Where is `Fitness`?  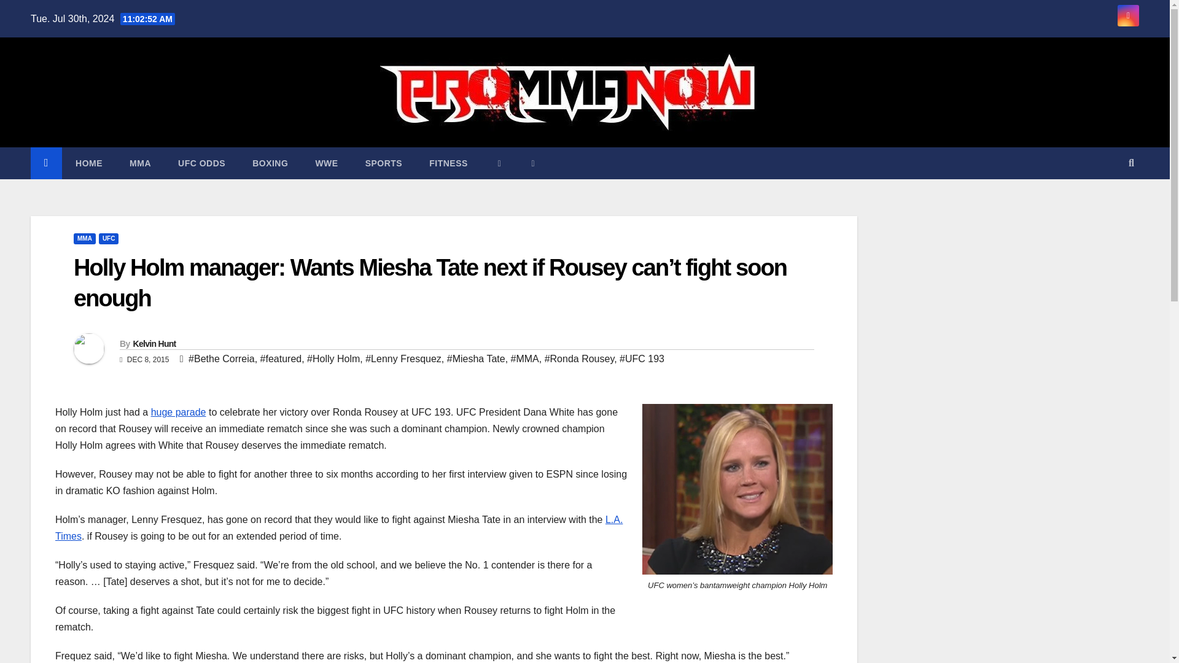
Fitness is located at coordinates (448, 163).